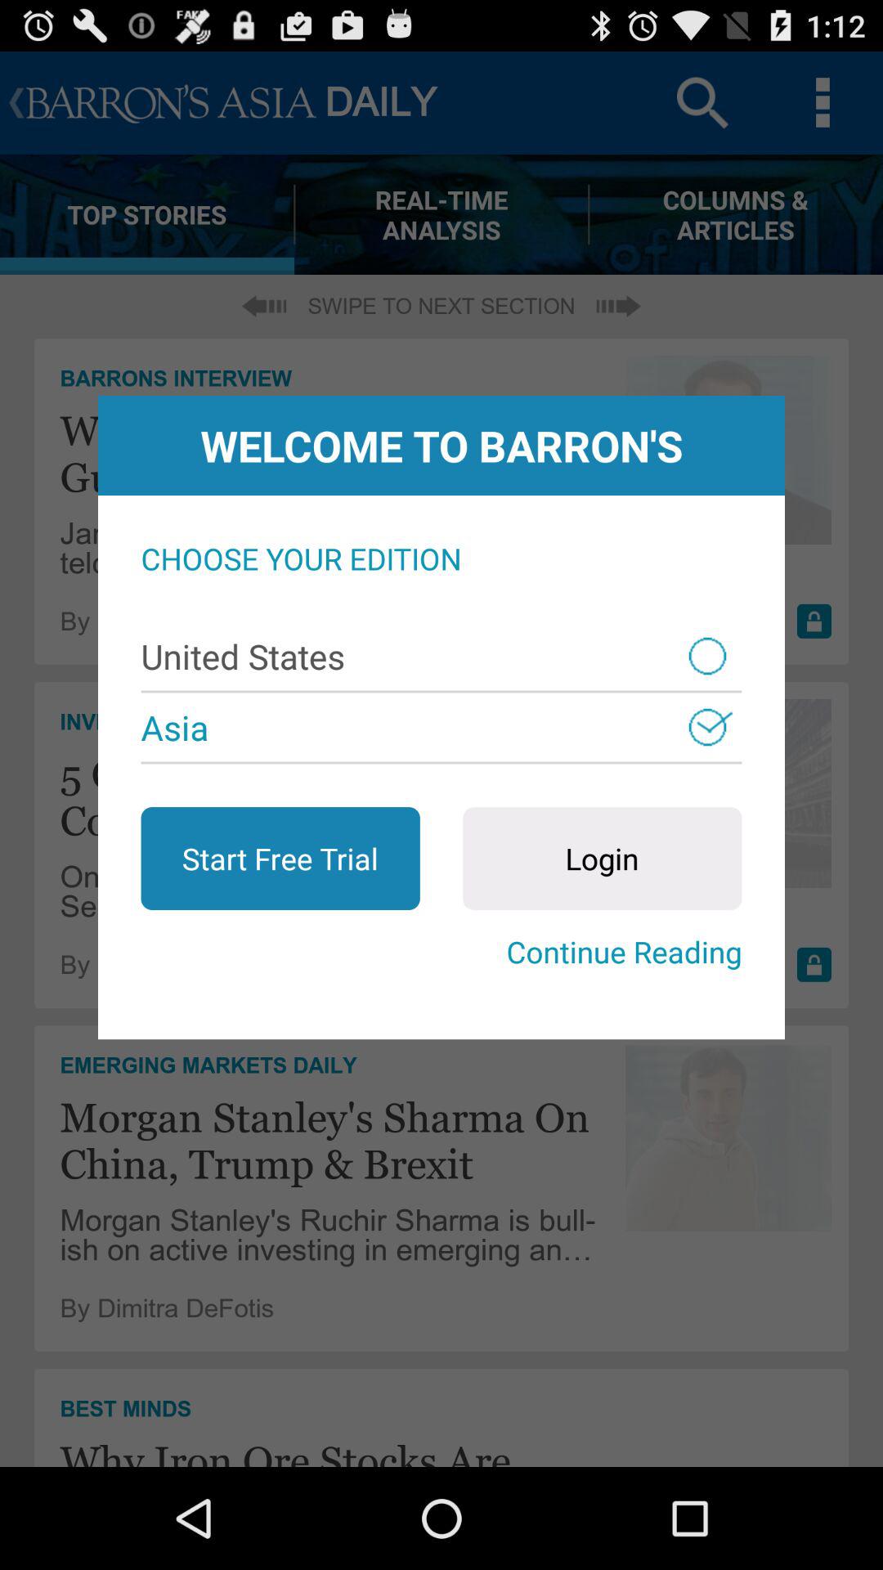 This screenshot has width=883, height=1570. What do you see at coordinates (602, 859) in the screenshot?
I see `tap the icon on the right` at bounding box center [602, 859].